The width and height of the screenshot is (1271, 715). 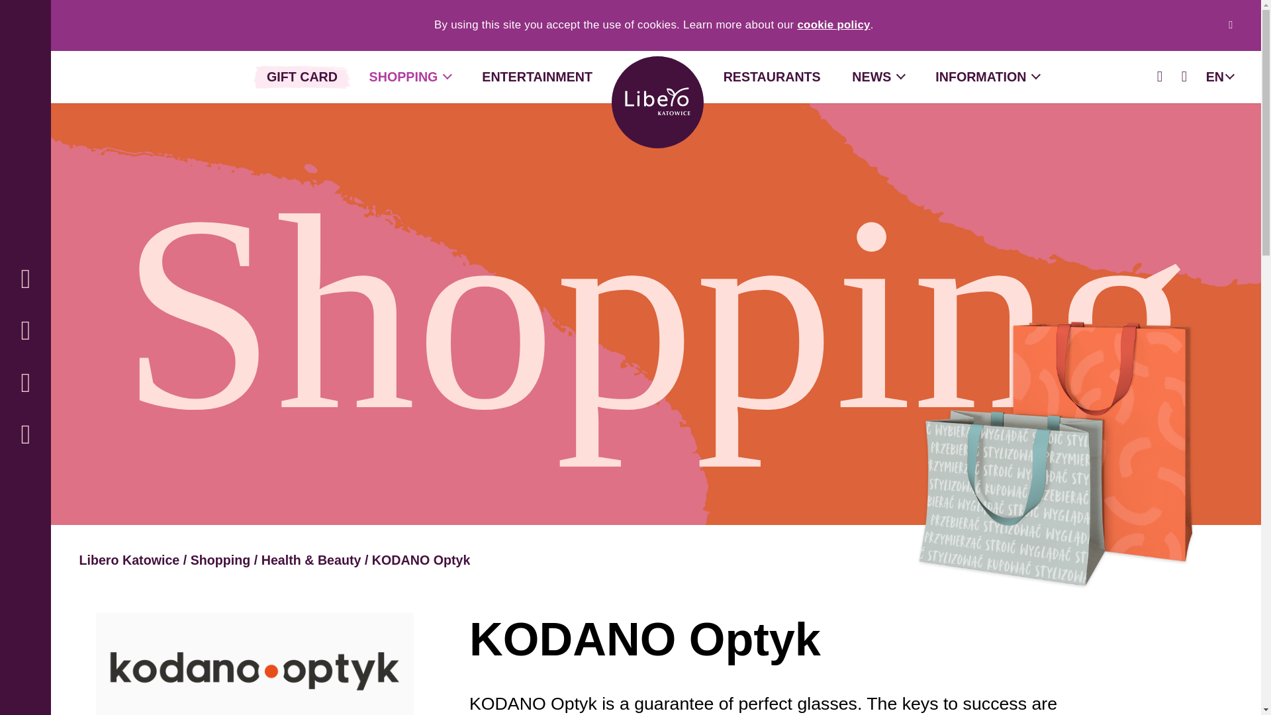 I want to click on INFORMATION, so click(x=988, y=77).